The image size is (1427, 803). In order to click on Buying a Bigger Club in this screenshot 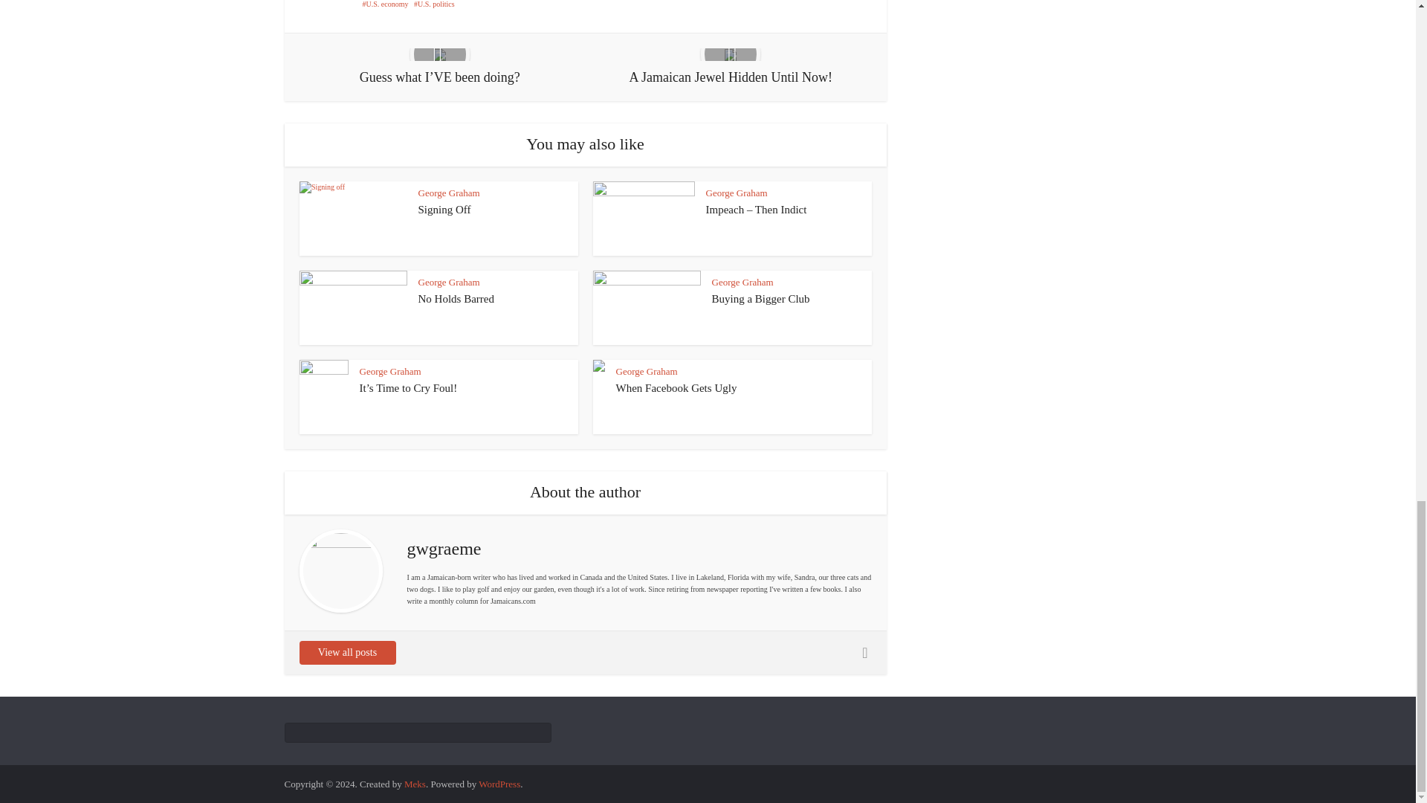, I will do `click(761, 299)`.